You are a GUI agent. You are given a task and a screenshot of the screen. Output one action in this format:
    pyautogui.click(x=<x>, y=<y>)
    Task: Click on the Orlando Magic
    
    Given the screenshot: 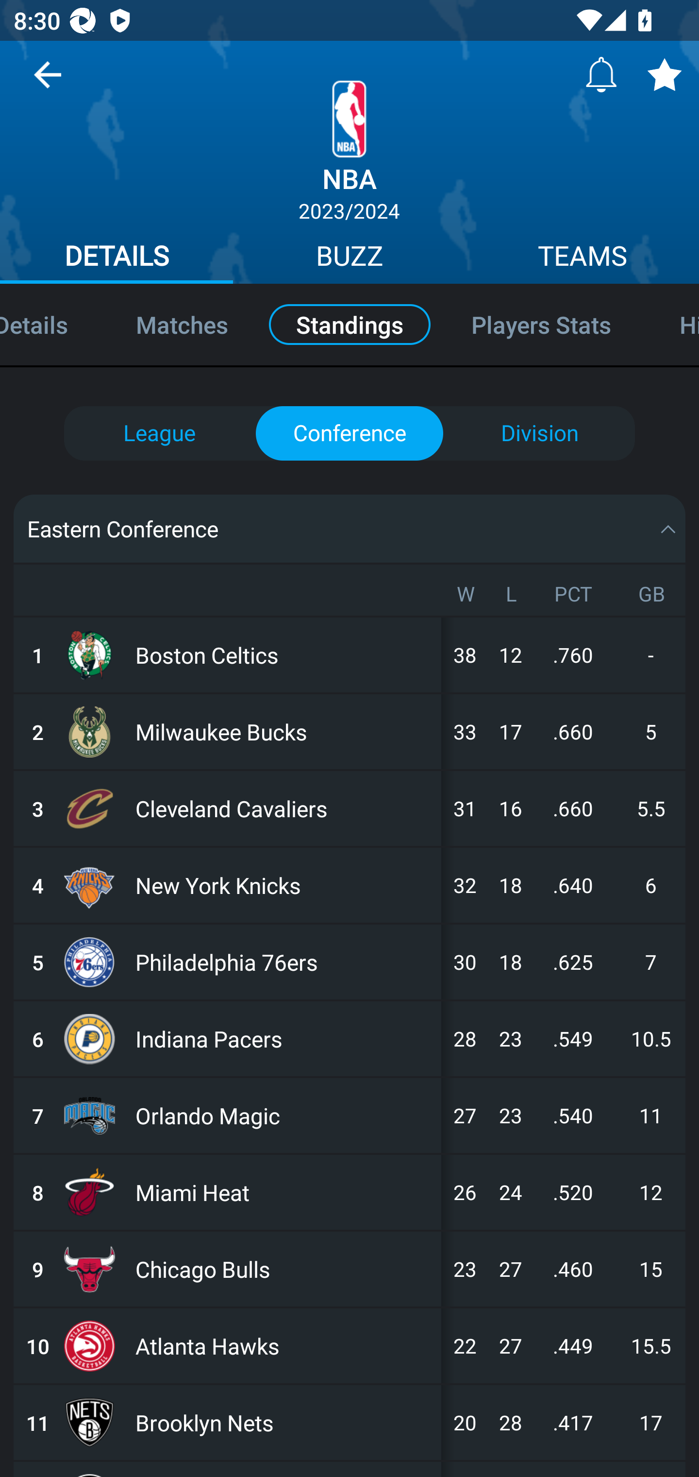 What is the action you would take?
    pyautogui.click(x=284, y=1116)
    